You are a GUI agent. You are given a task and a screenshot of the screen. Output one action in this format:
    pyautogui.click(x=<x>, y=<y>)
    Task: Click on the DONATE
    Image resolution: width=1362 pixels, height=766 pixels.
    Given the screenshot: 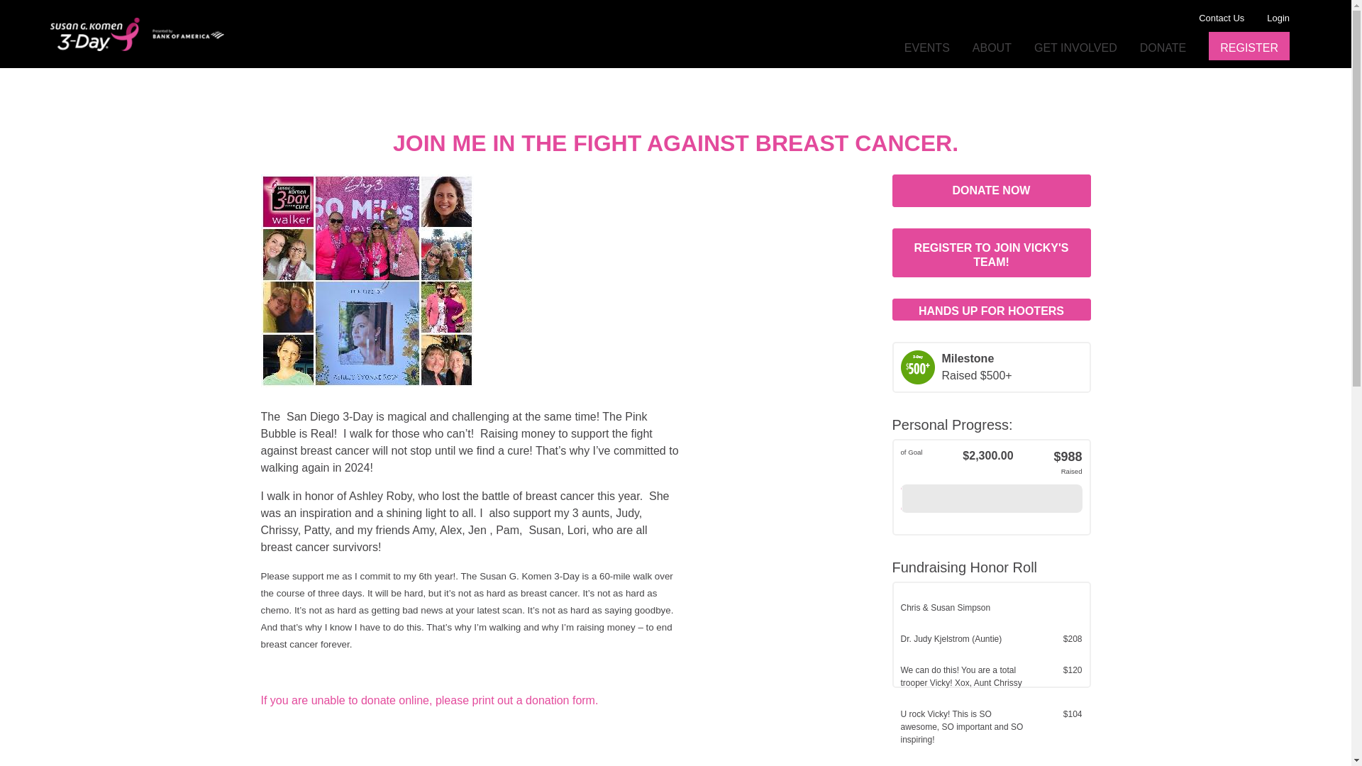 What is the action you would take?
    pyautogui.click(x=1163, y=48)
    